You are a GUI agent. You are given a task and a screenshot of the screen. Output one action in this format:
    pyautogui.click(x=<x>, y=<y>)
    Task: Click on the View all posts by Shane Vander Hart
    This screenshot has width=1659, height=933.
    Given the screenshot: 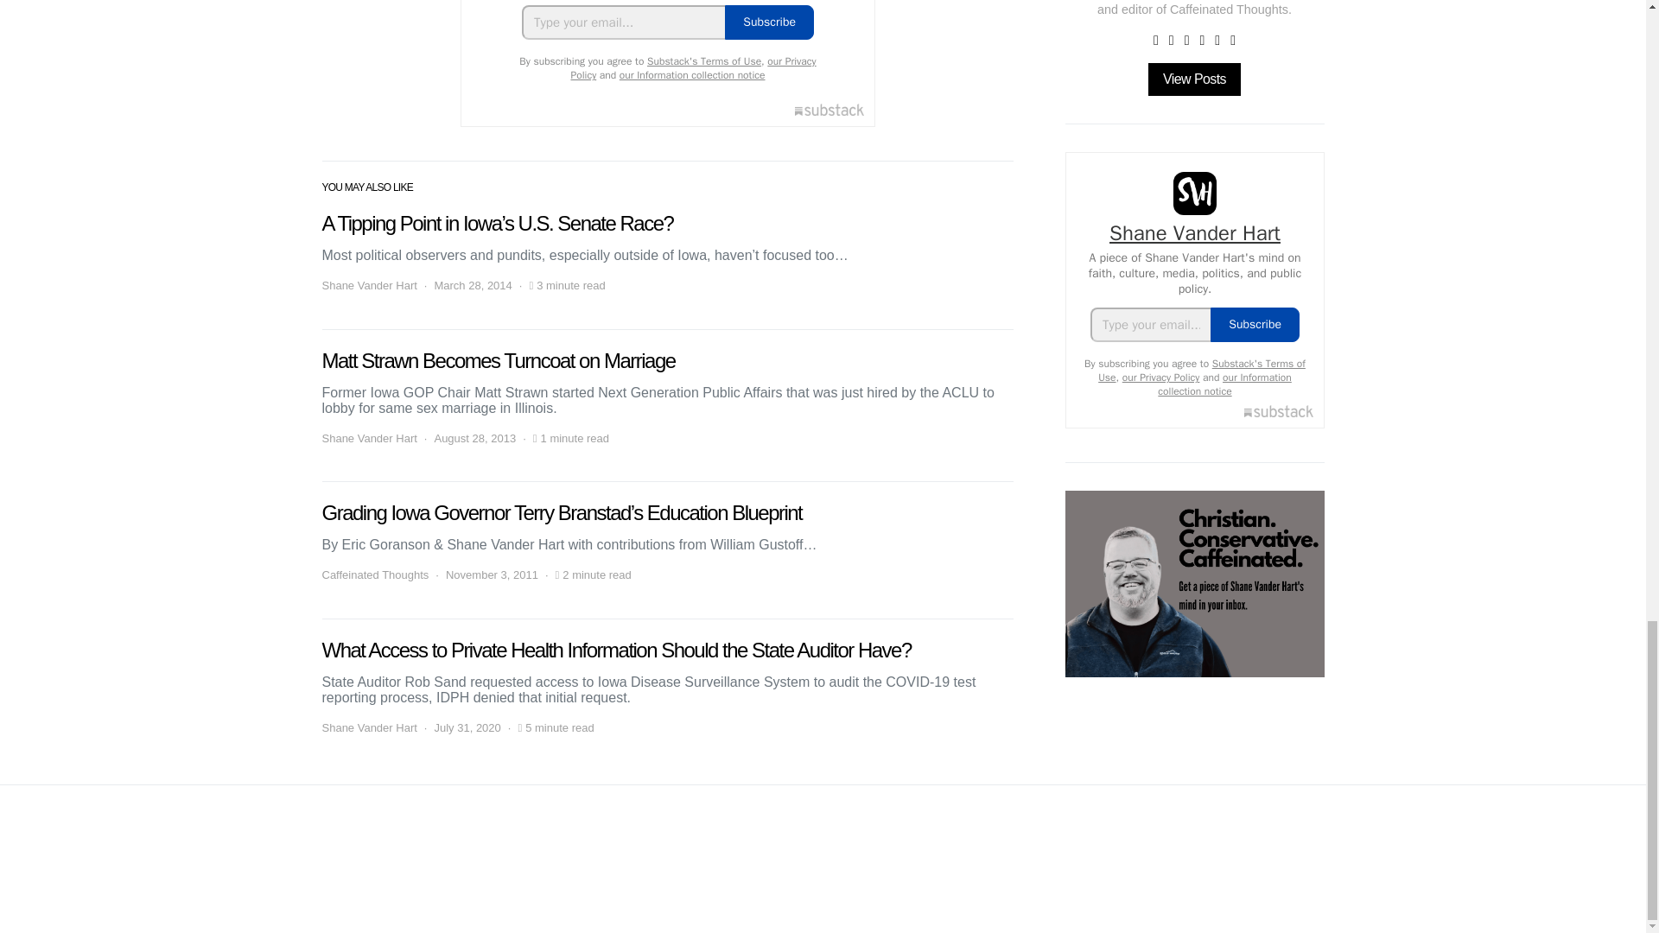 What is the action you would take?
    pyautogui.click(x=368, y=439)
    